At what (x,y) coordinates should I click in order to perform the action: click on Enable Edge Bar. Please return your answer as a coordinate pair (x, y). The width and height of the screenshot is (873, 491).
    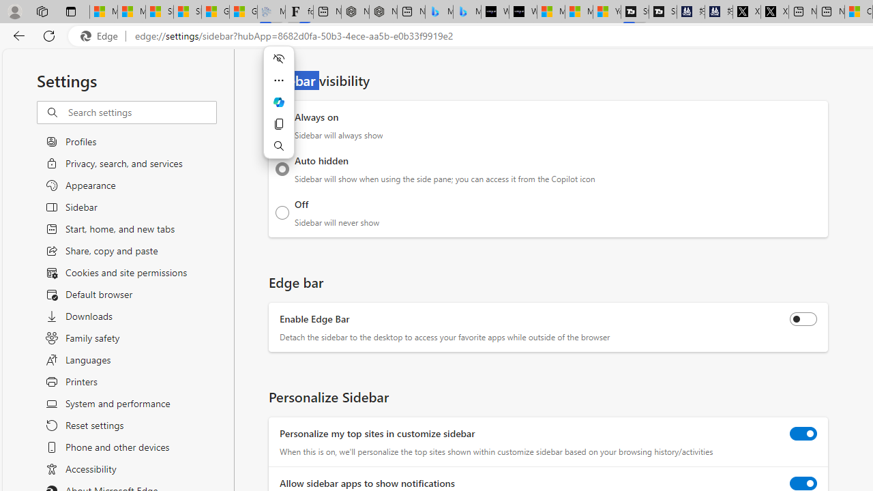
    Looking at the image, I should click on (803, 319).